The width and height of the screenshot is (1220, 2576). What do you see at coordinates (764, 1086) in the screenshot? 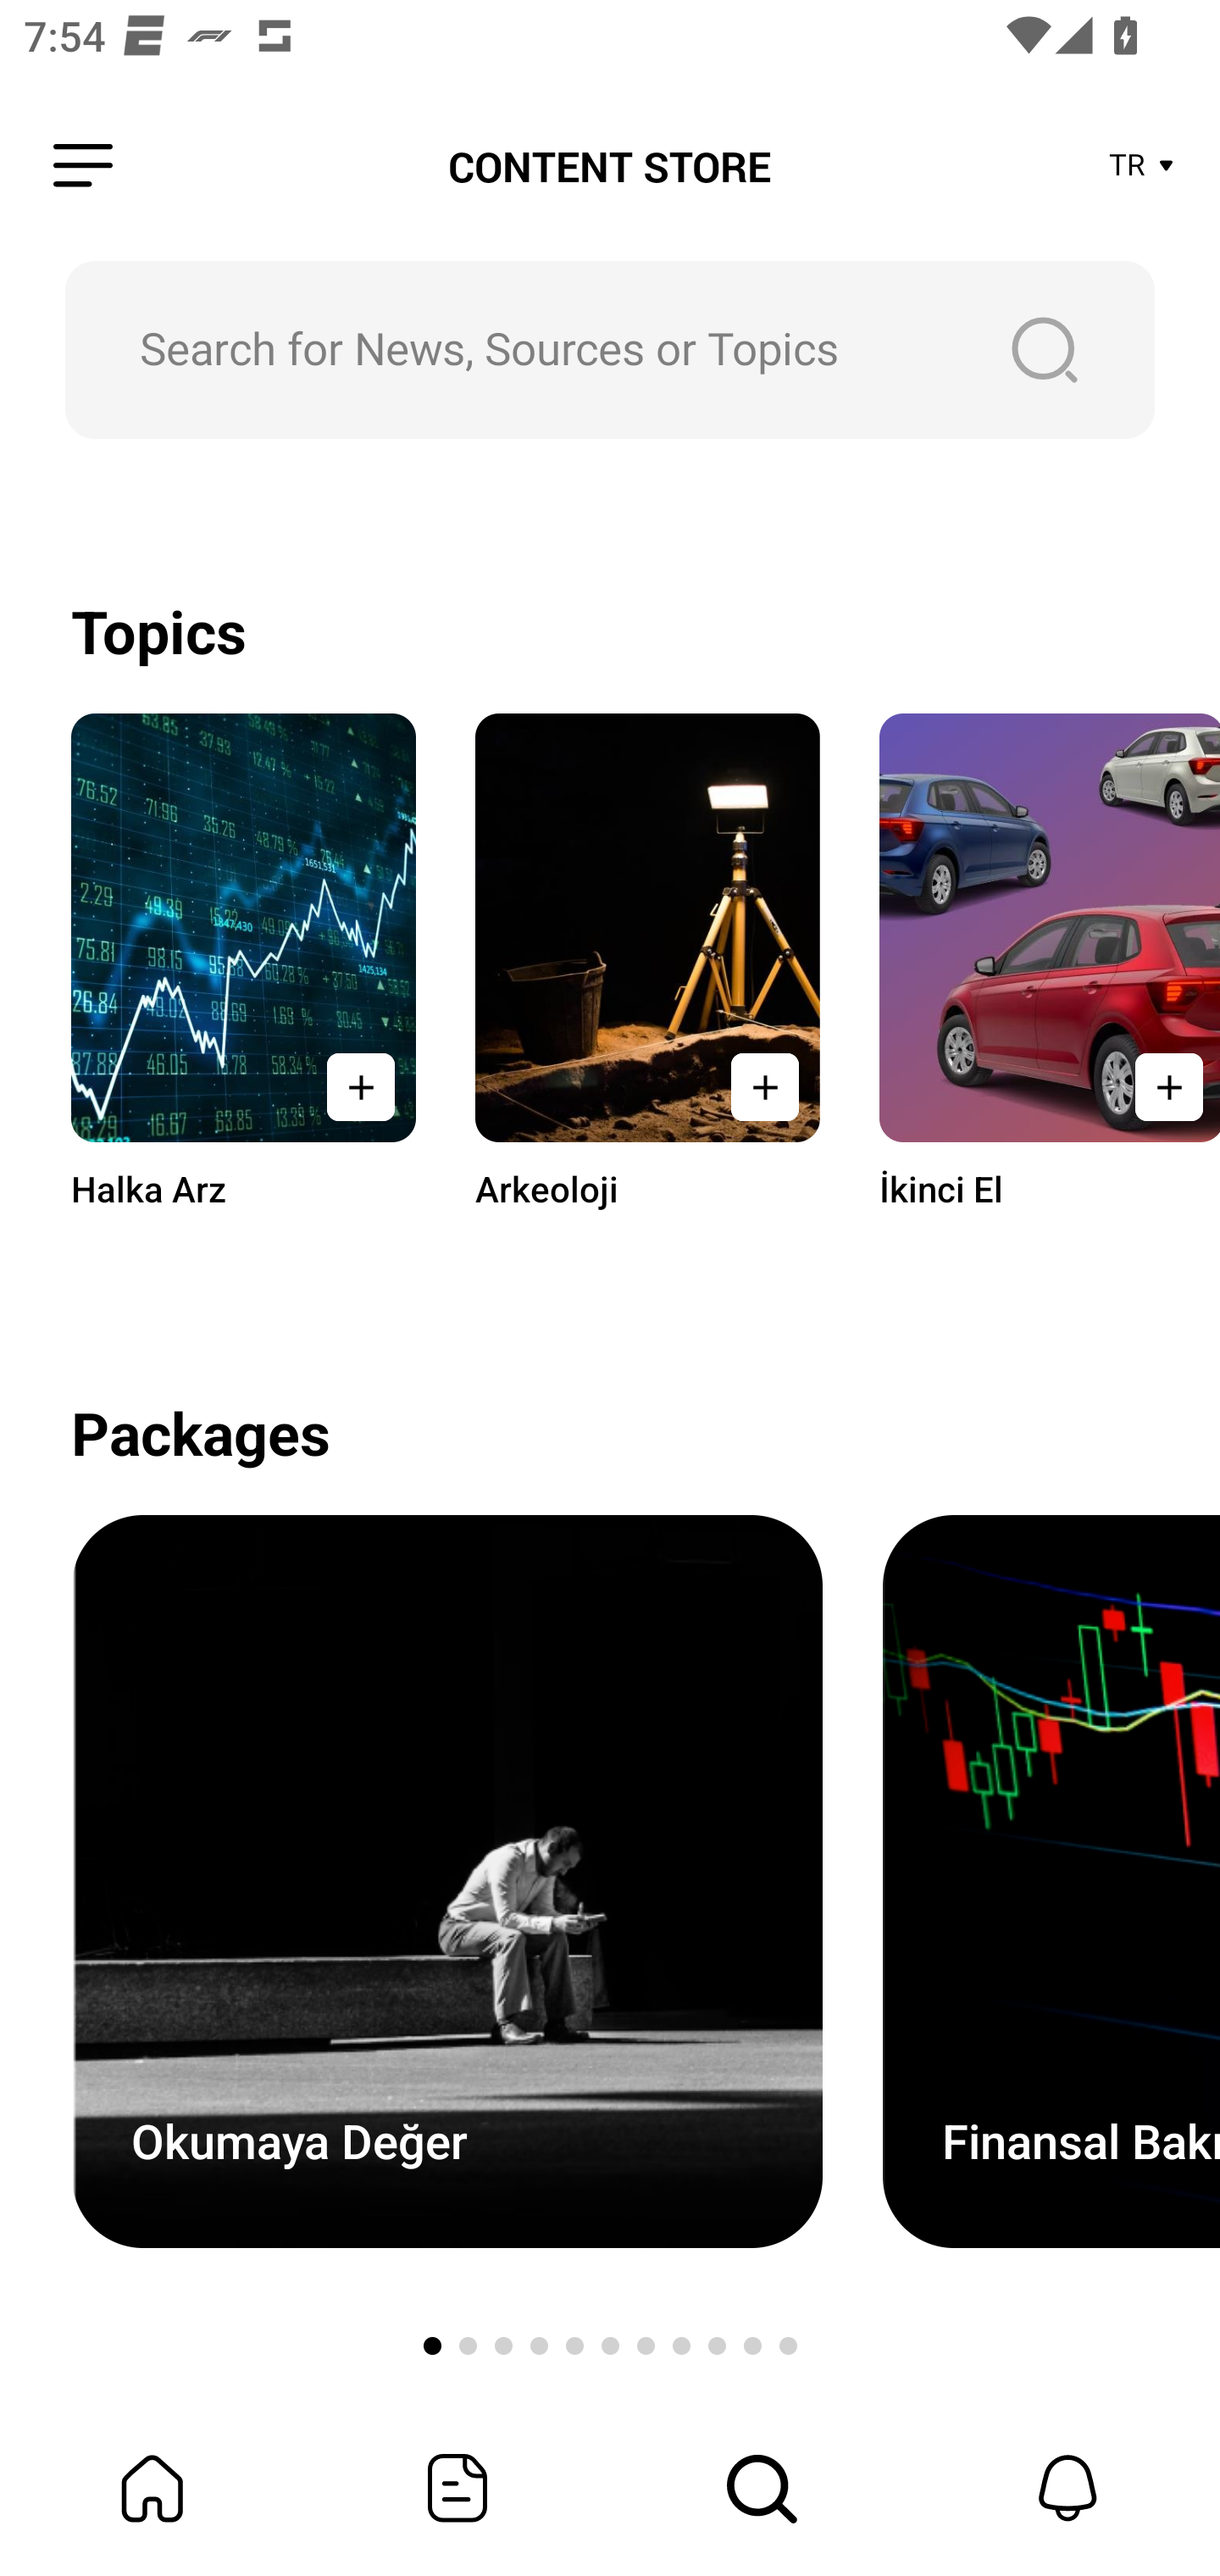
I see `Add To My Bundle` at bounding box center [764, 1086].